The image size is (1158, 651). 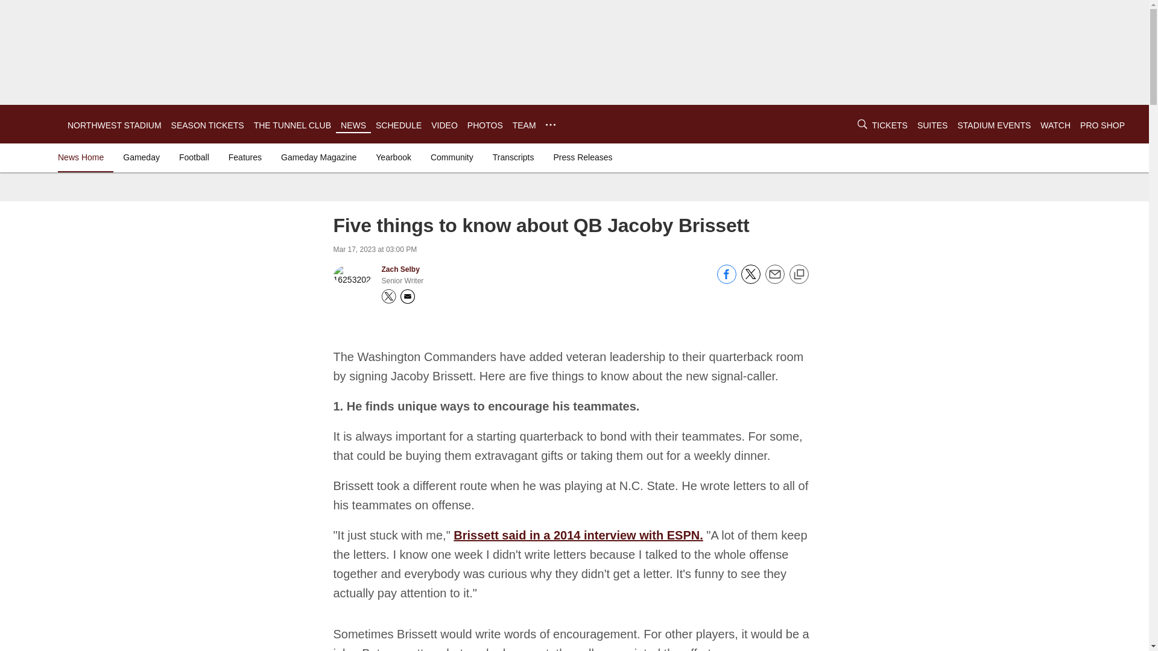 I want to click on THE TUNNEL CLUB, so click(x=292, y=125).